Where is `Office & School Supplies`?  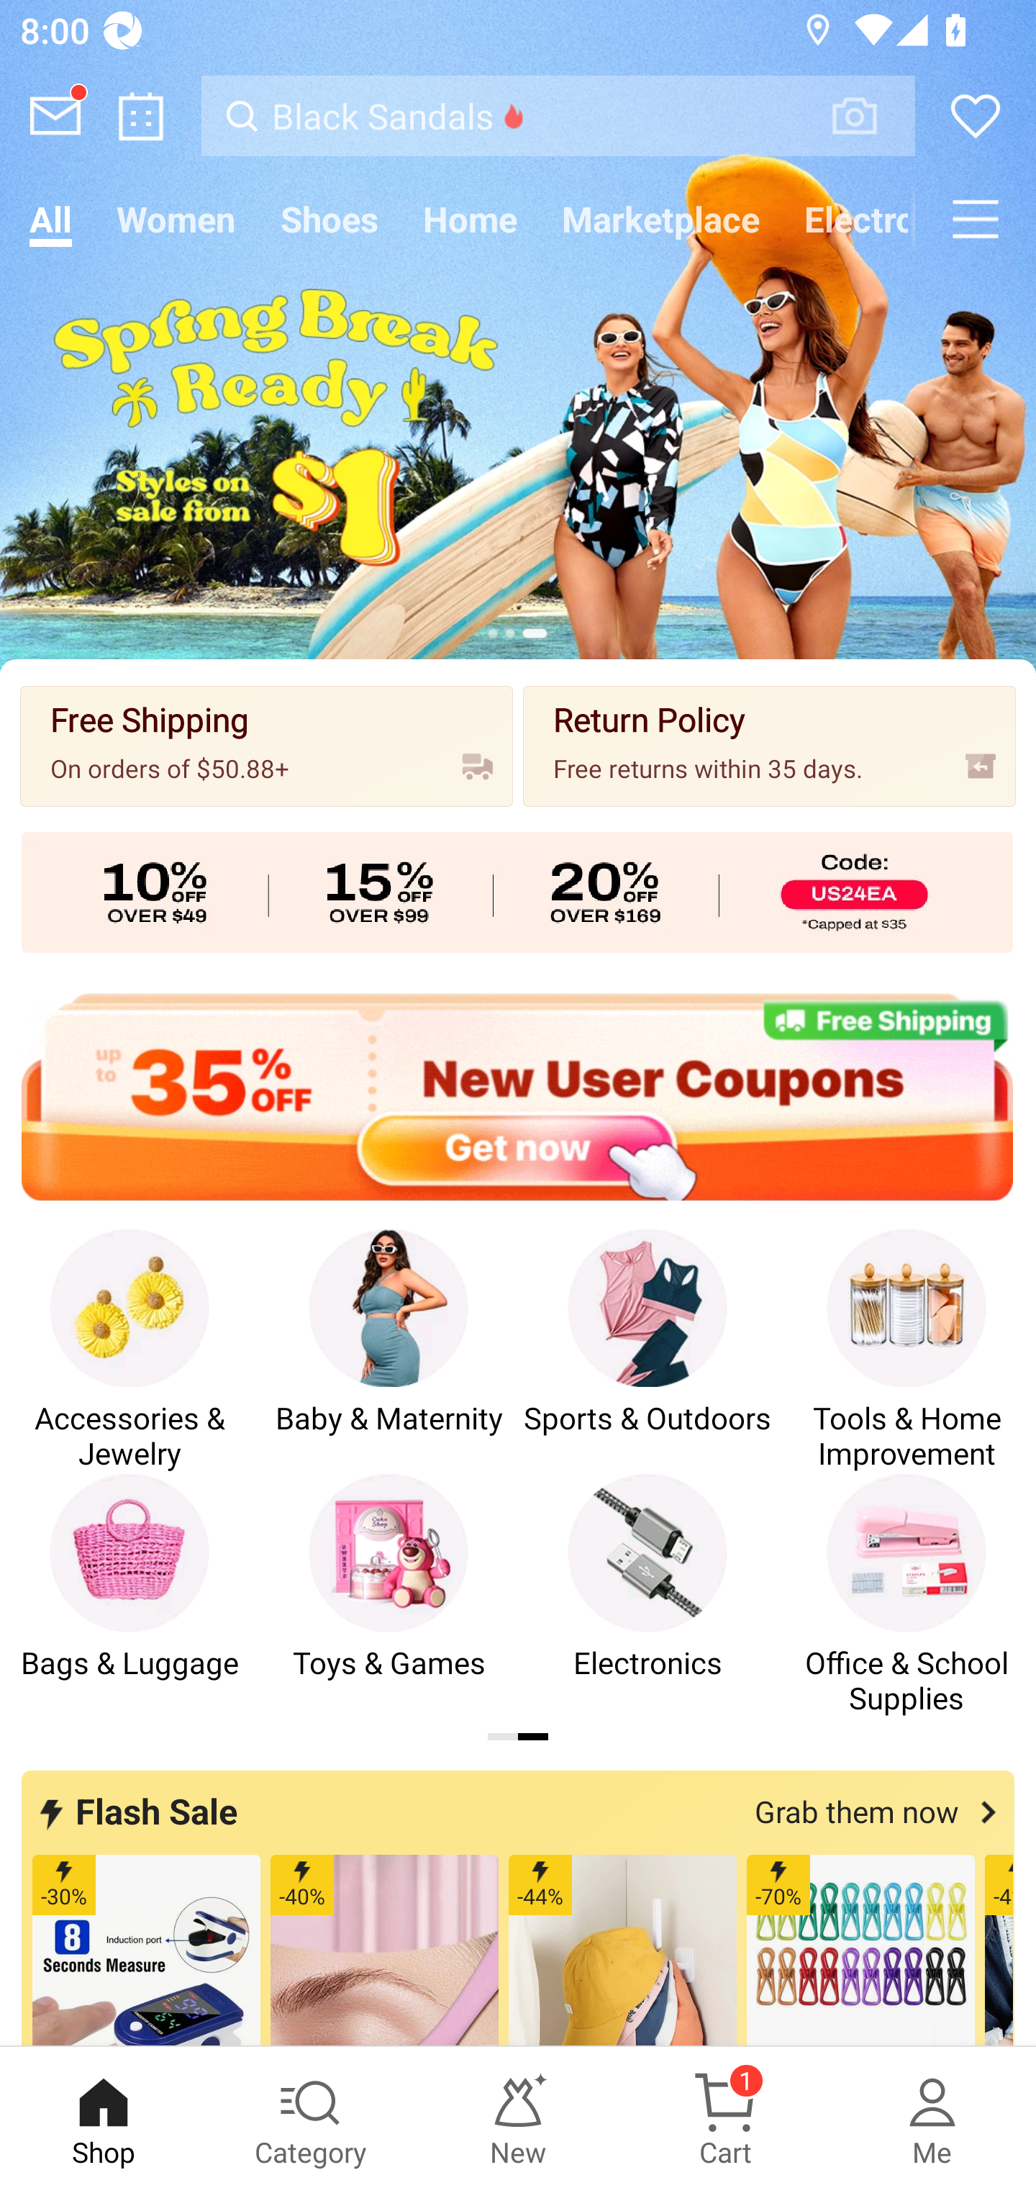
Office & School Supplies is located at coordinates (906, 1595).